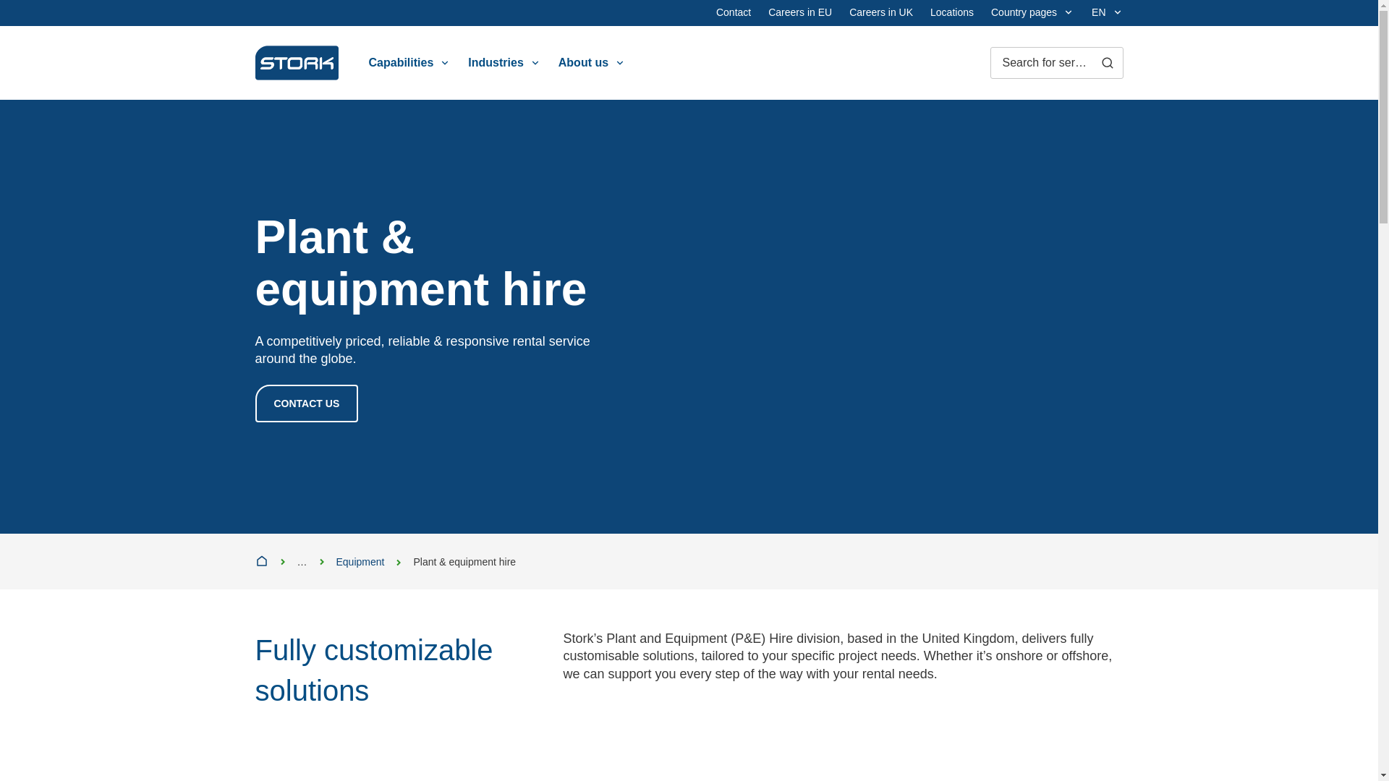 The width and height of the screenshot is (1389, 781). I want to click on EN, so click(1107, 13).